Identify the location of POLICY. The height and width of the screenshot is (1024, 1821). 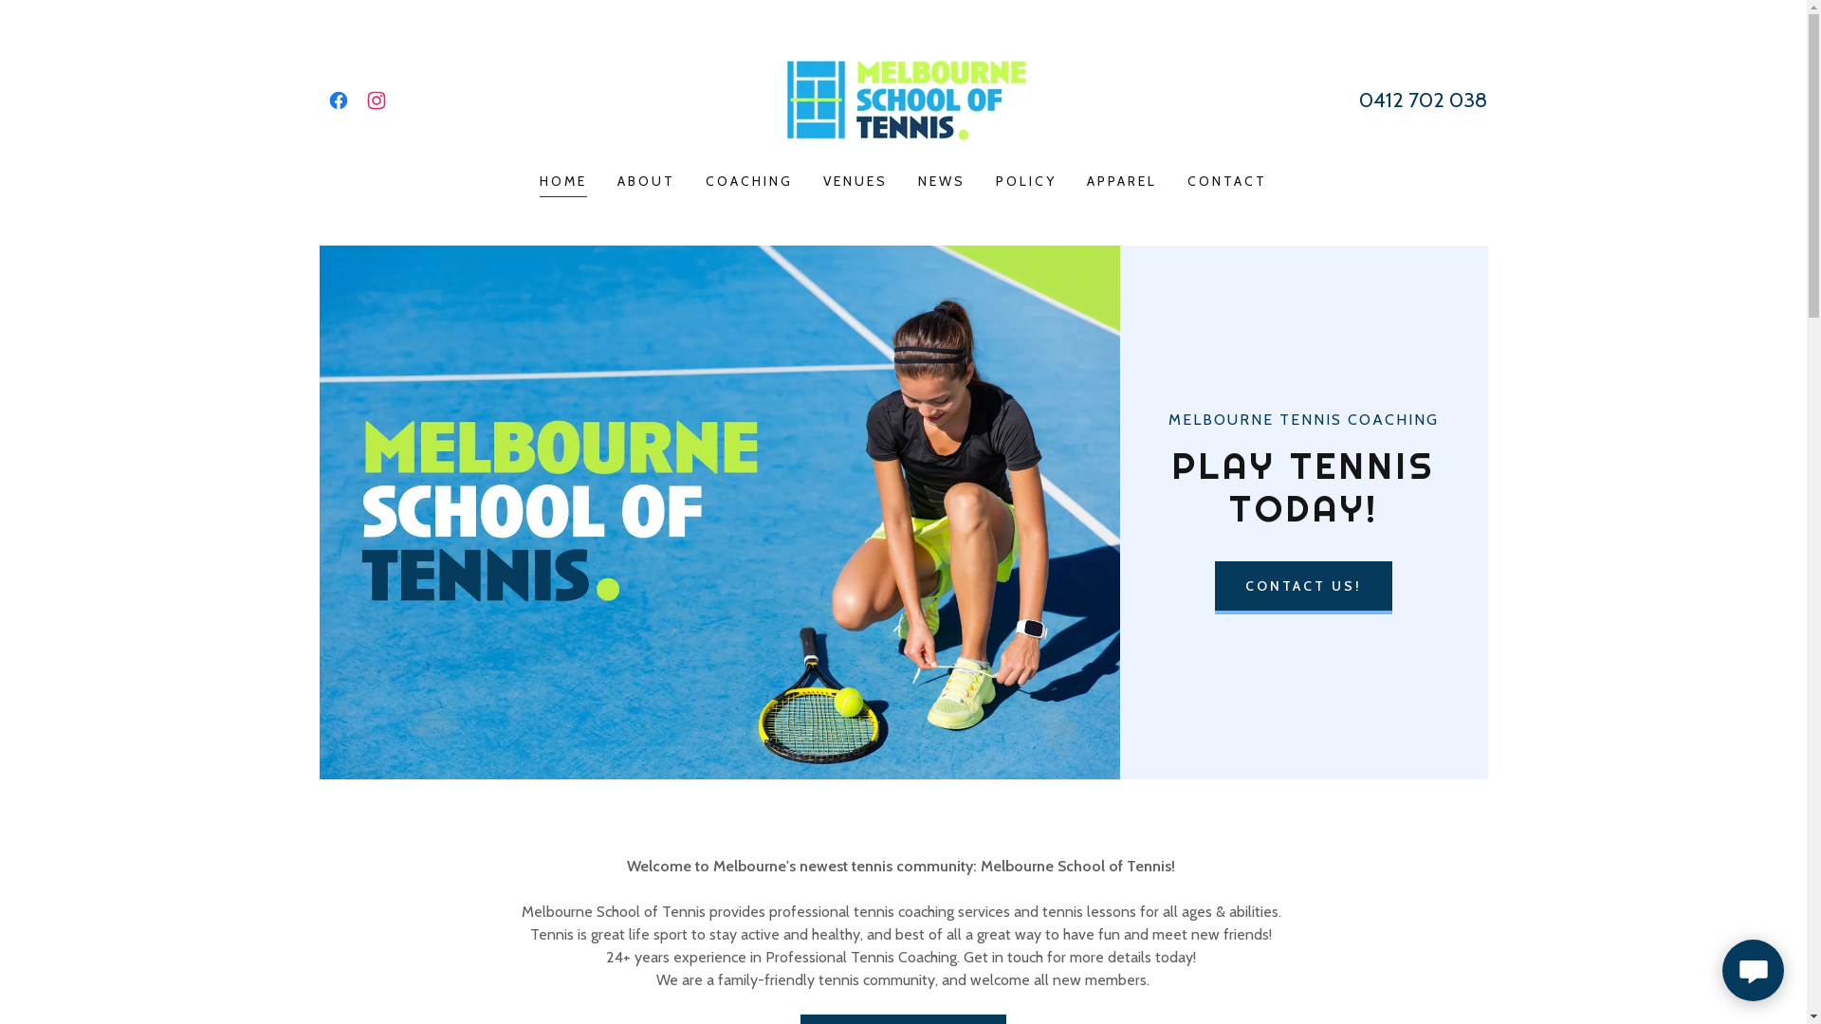
(1026, 181).